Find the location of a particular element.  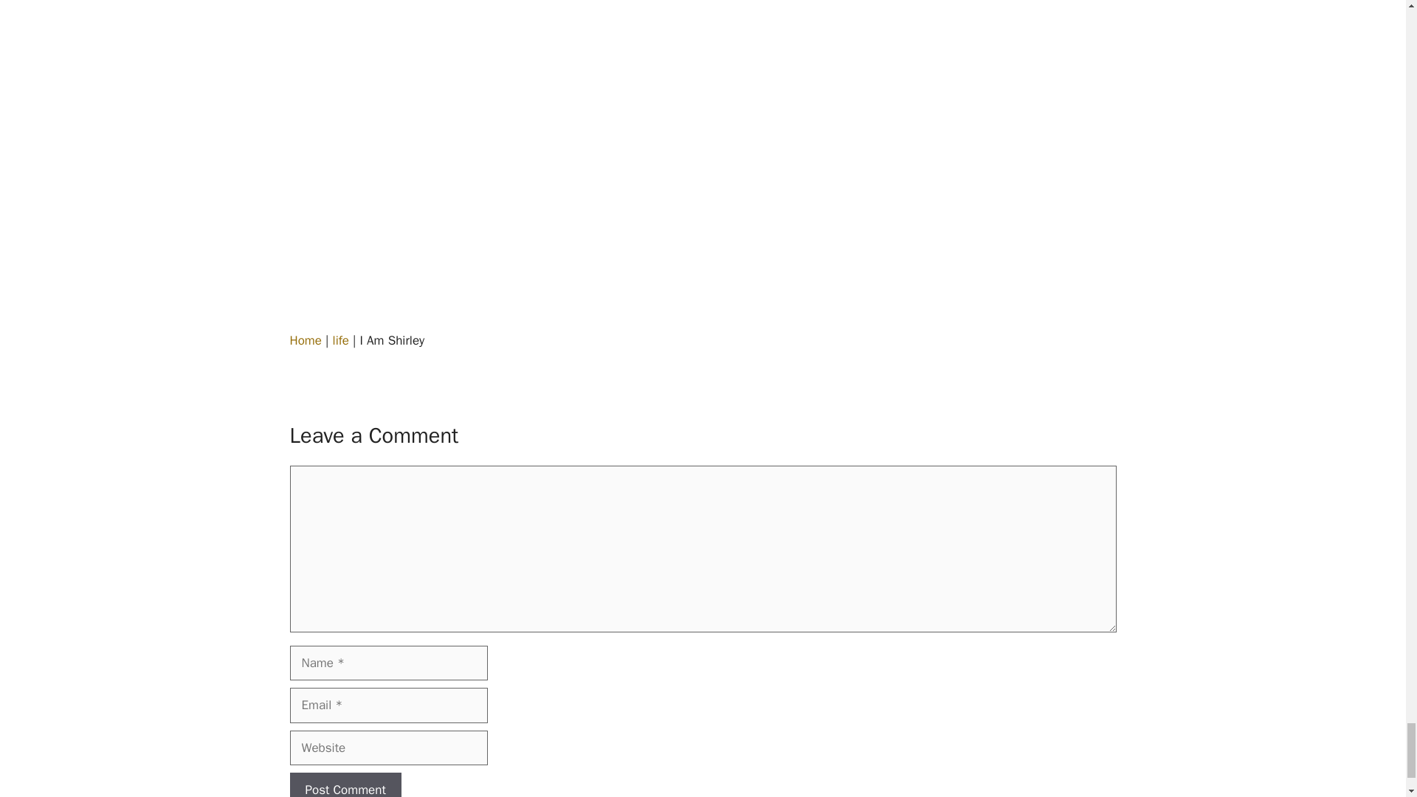

life is located at coordinates (341, 340).